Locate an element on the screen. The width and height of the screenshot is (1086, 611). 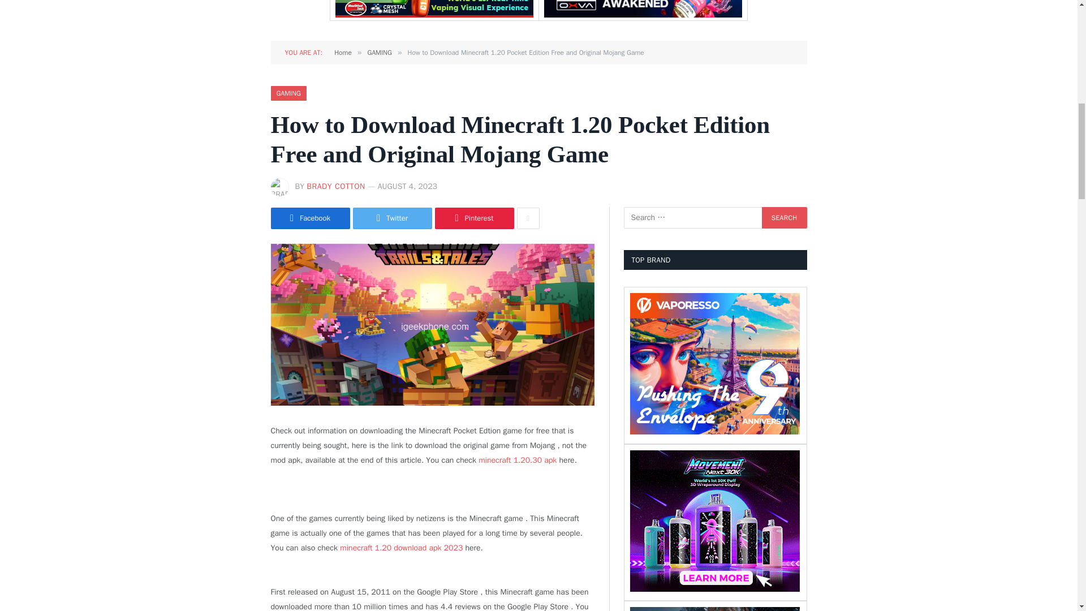
Share on Twitter is located at coordinates (393, 218).